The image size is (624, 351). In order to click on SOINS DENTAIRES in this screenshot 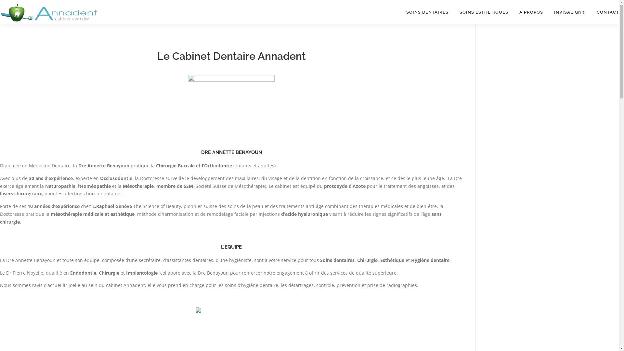, I will do `click(427, 12)`.